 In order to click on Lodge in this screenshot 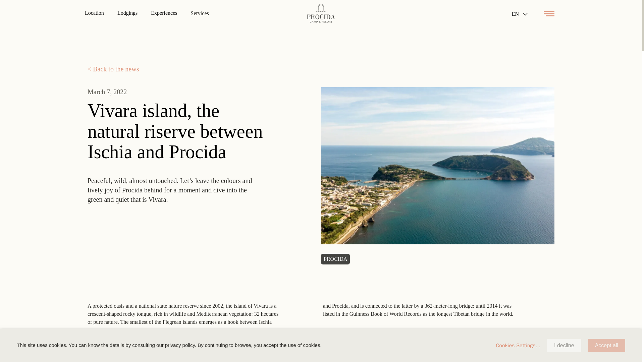, I will do `click(209, 351)`.